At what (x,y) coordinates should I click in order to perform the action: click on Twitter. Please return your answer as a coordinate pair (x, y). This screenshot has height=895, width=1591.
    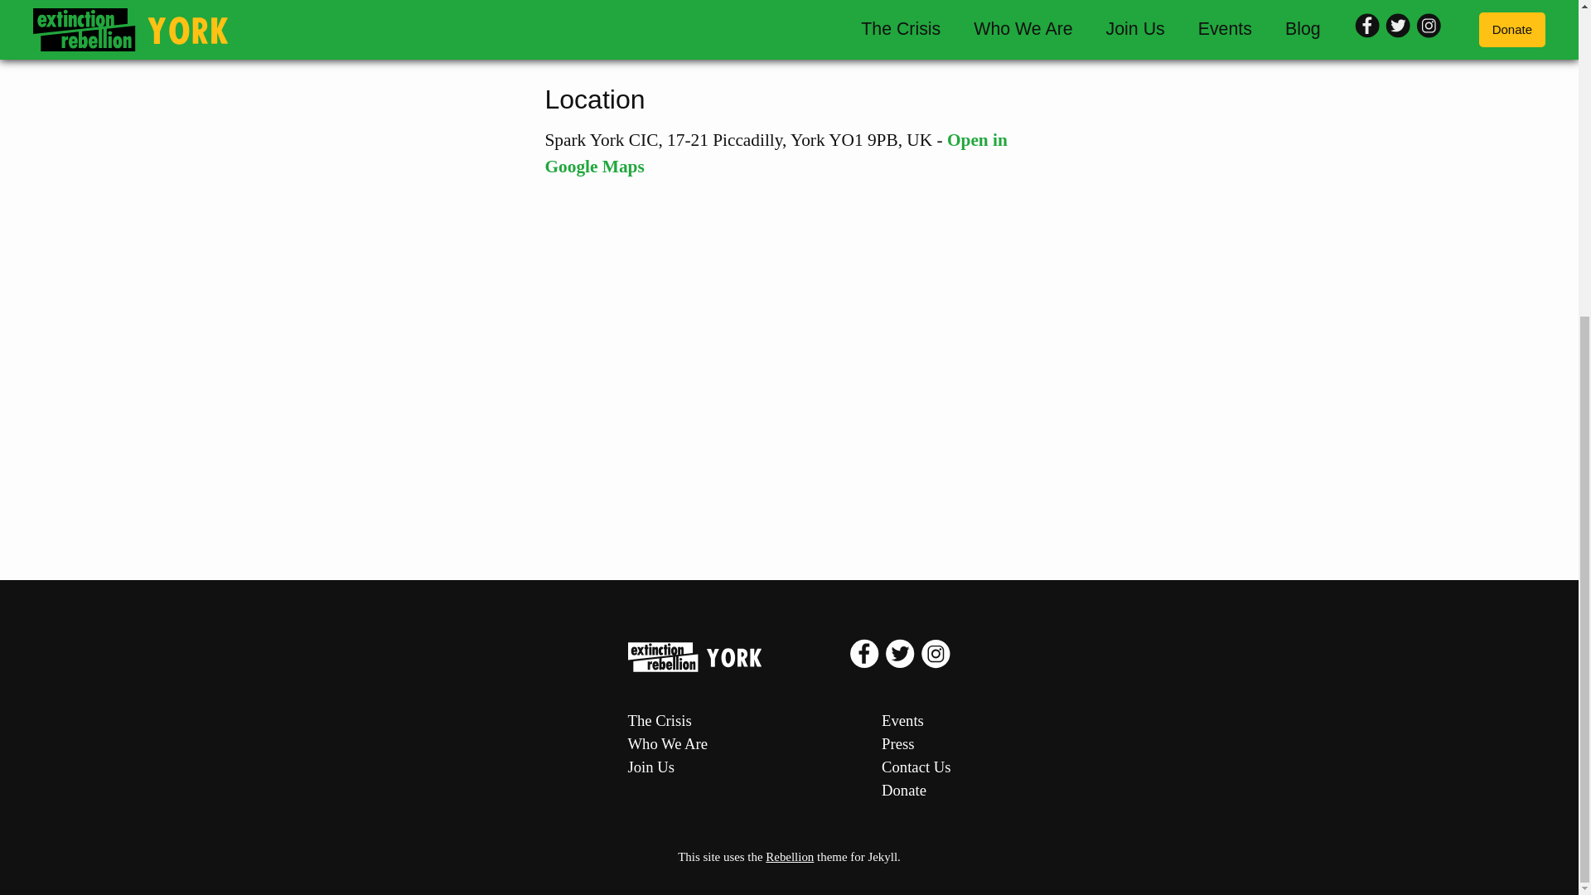
    Looking at the image, I should click on (902, 664).